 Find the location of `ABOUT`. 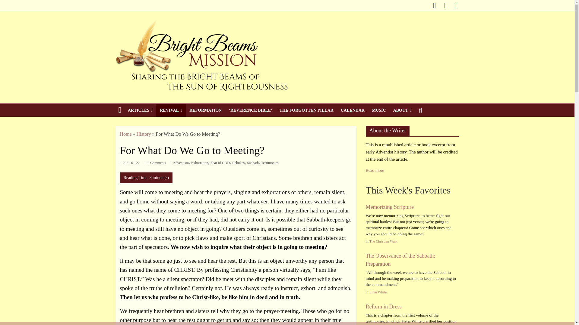

ABOUT is located at coordinates (402, 110).